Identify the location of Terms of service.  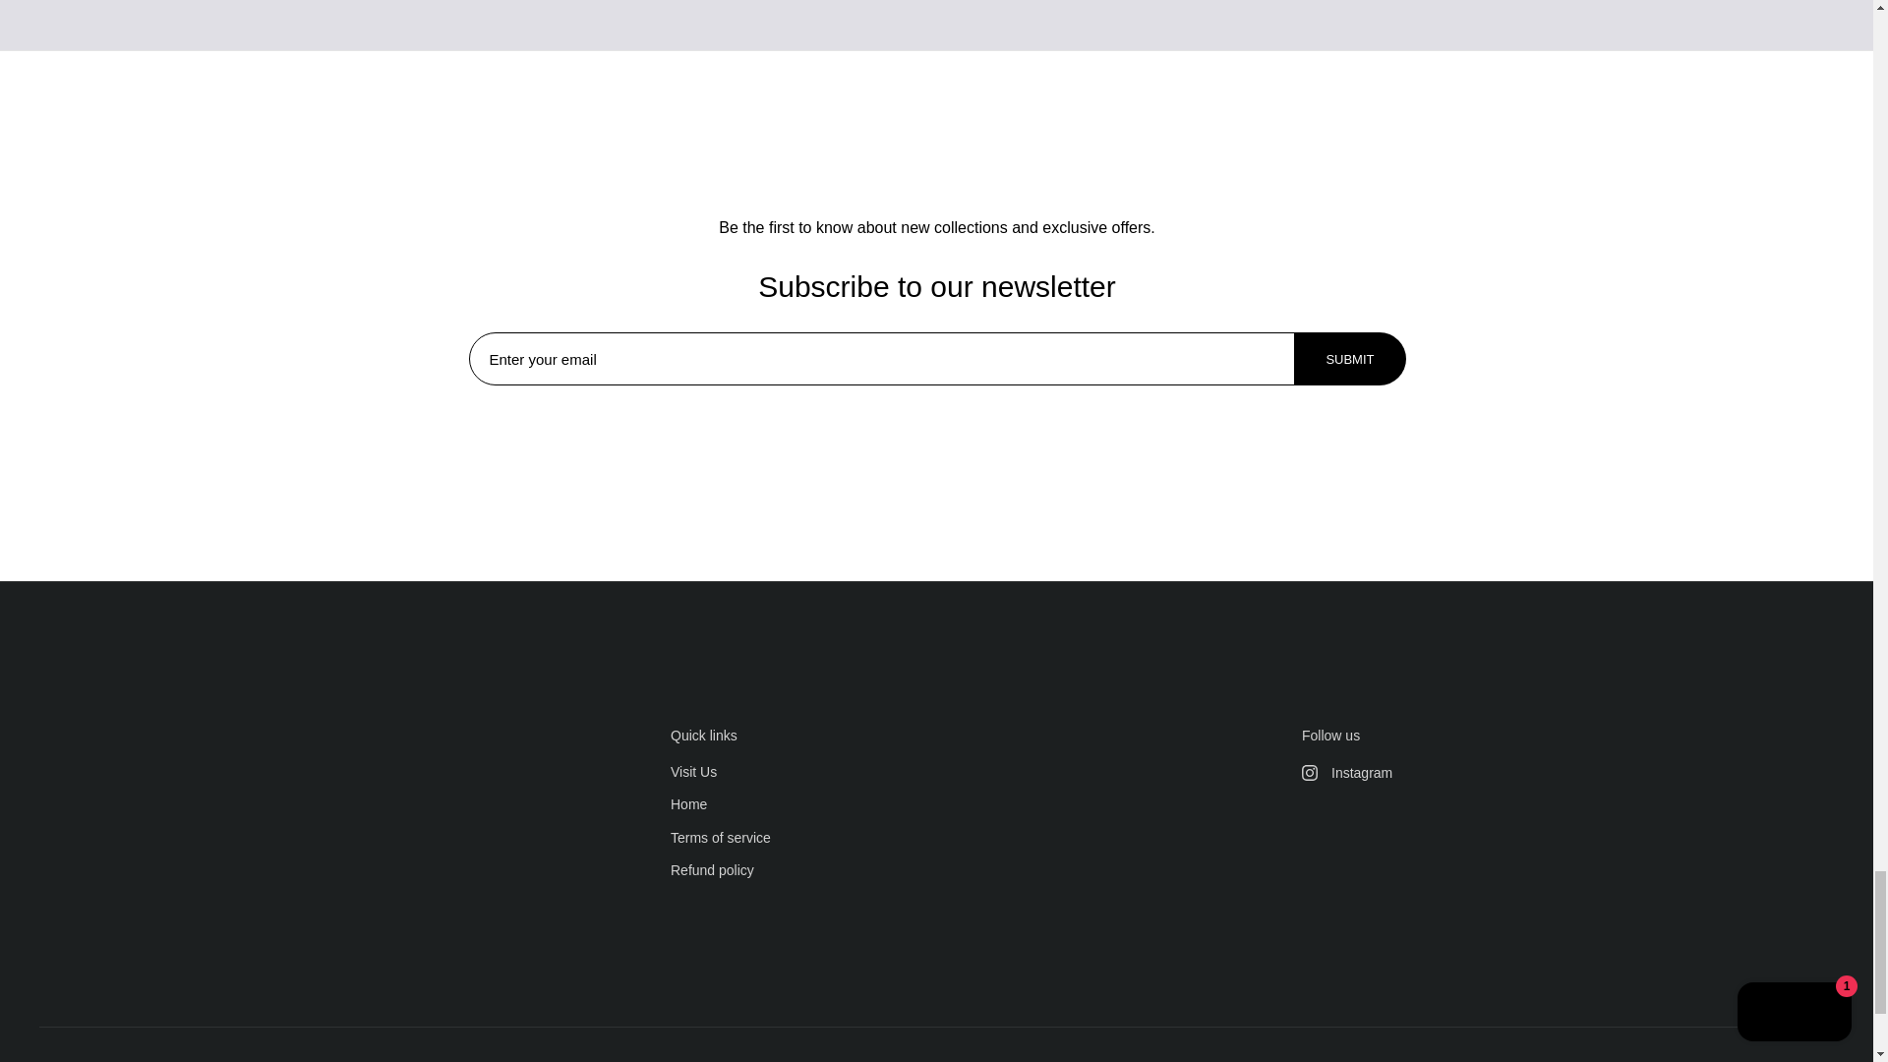
(720, 838).